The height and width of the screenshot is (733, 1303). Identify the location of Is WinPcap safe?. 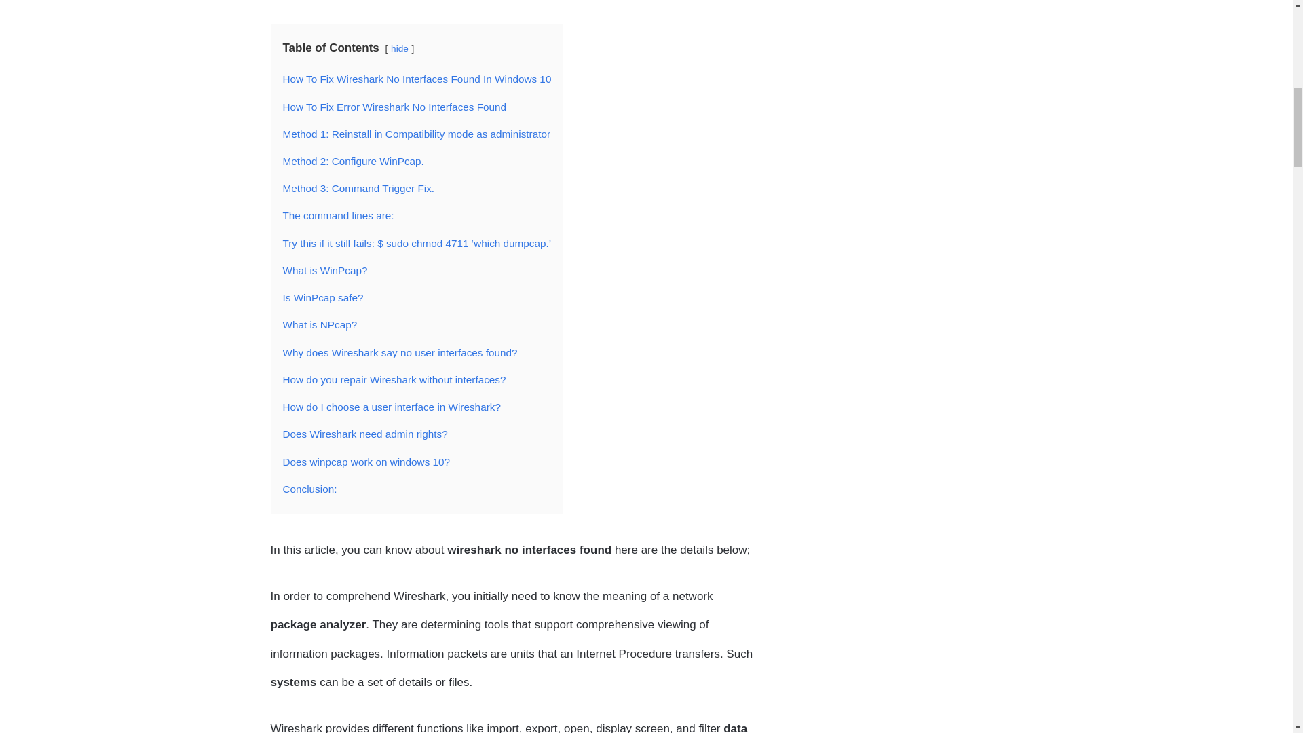
(323, 297).